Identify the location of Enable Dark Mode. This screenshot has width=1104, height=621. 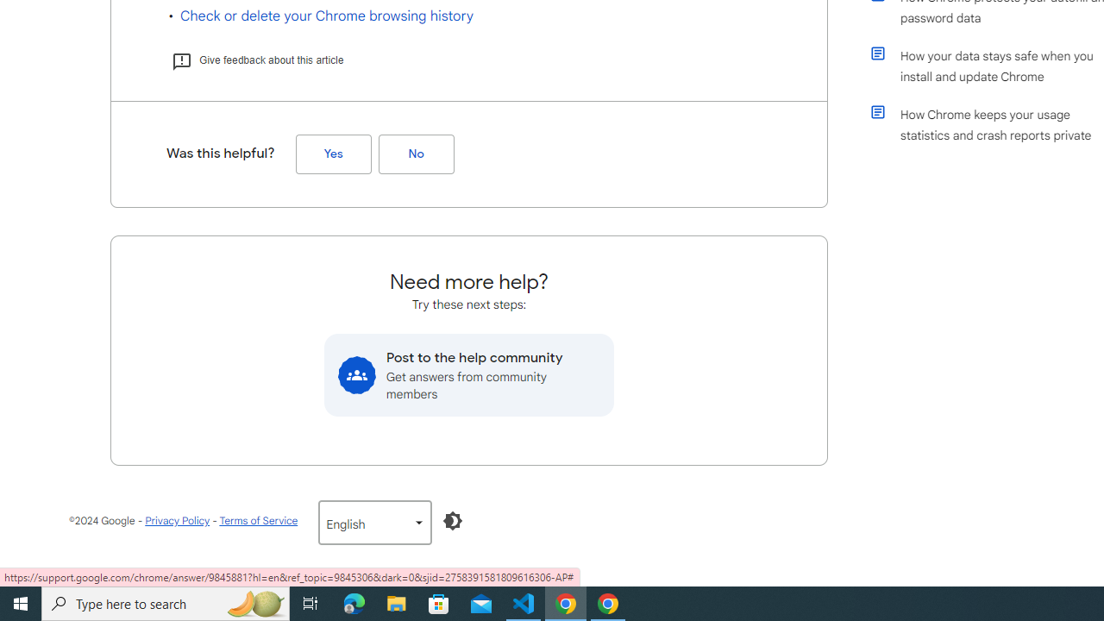
(453, 521).